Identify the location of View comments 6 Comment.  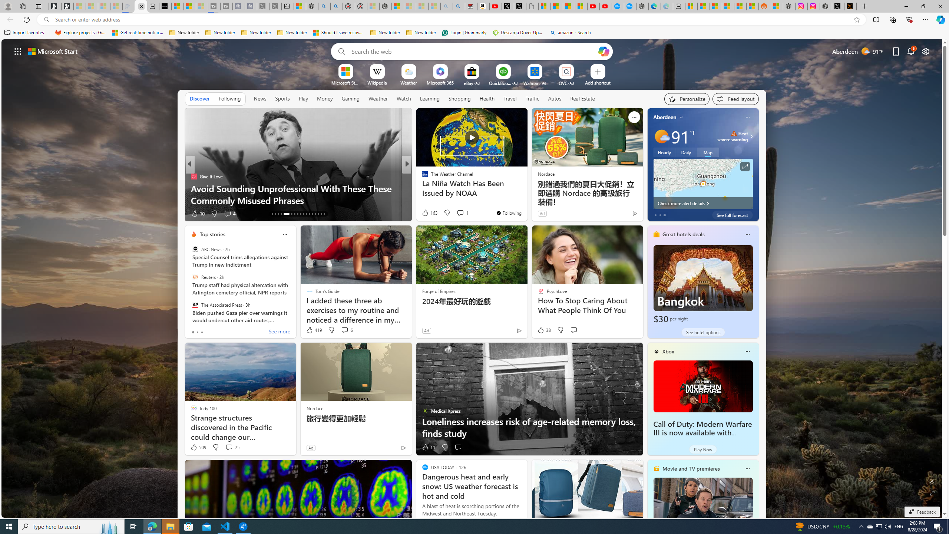
(347, 330).